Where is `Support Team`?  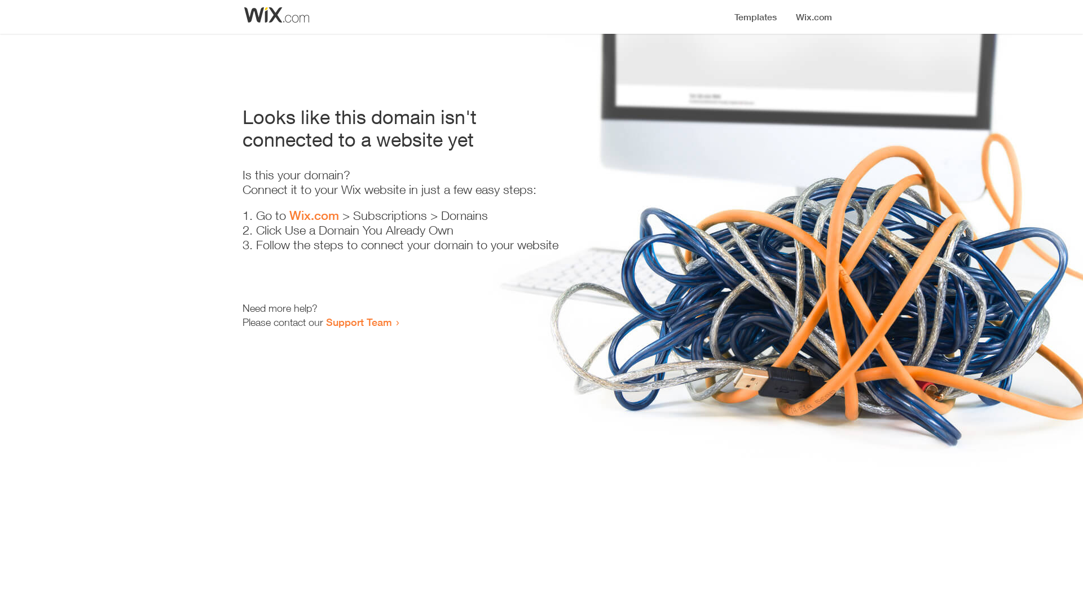
Support Team is located at coordinates (359, 322).